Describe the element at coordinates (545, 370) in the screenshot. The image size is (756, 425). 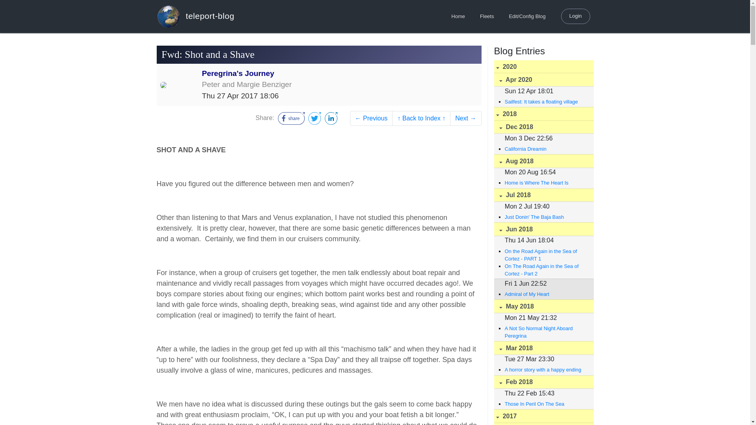
I see `A horror story with a happy ending` at that location.